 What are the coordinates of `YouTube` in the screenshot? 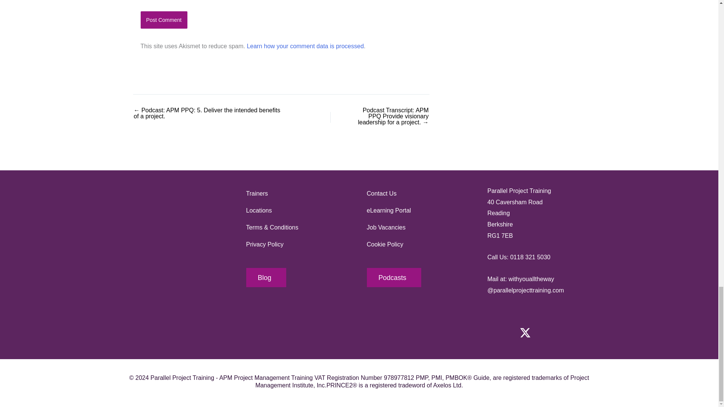 It's located at (551, 332).